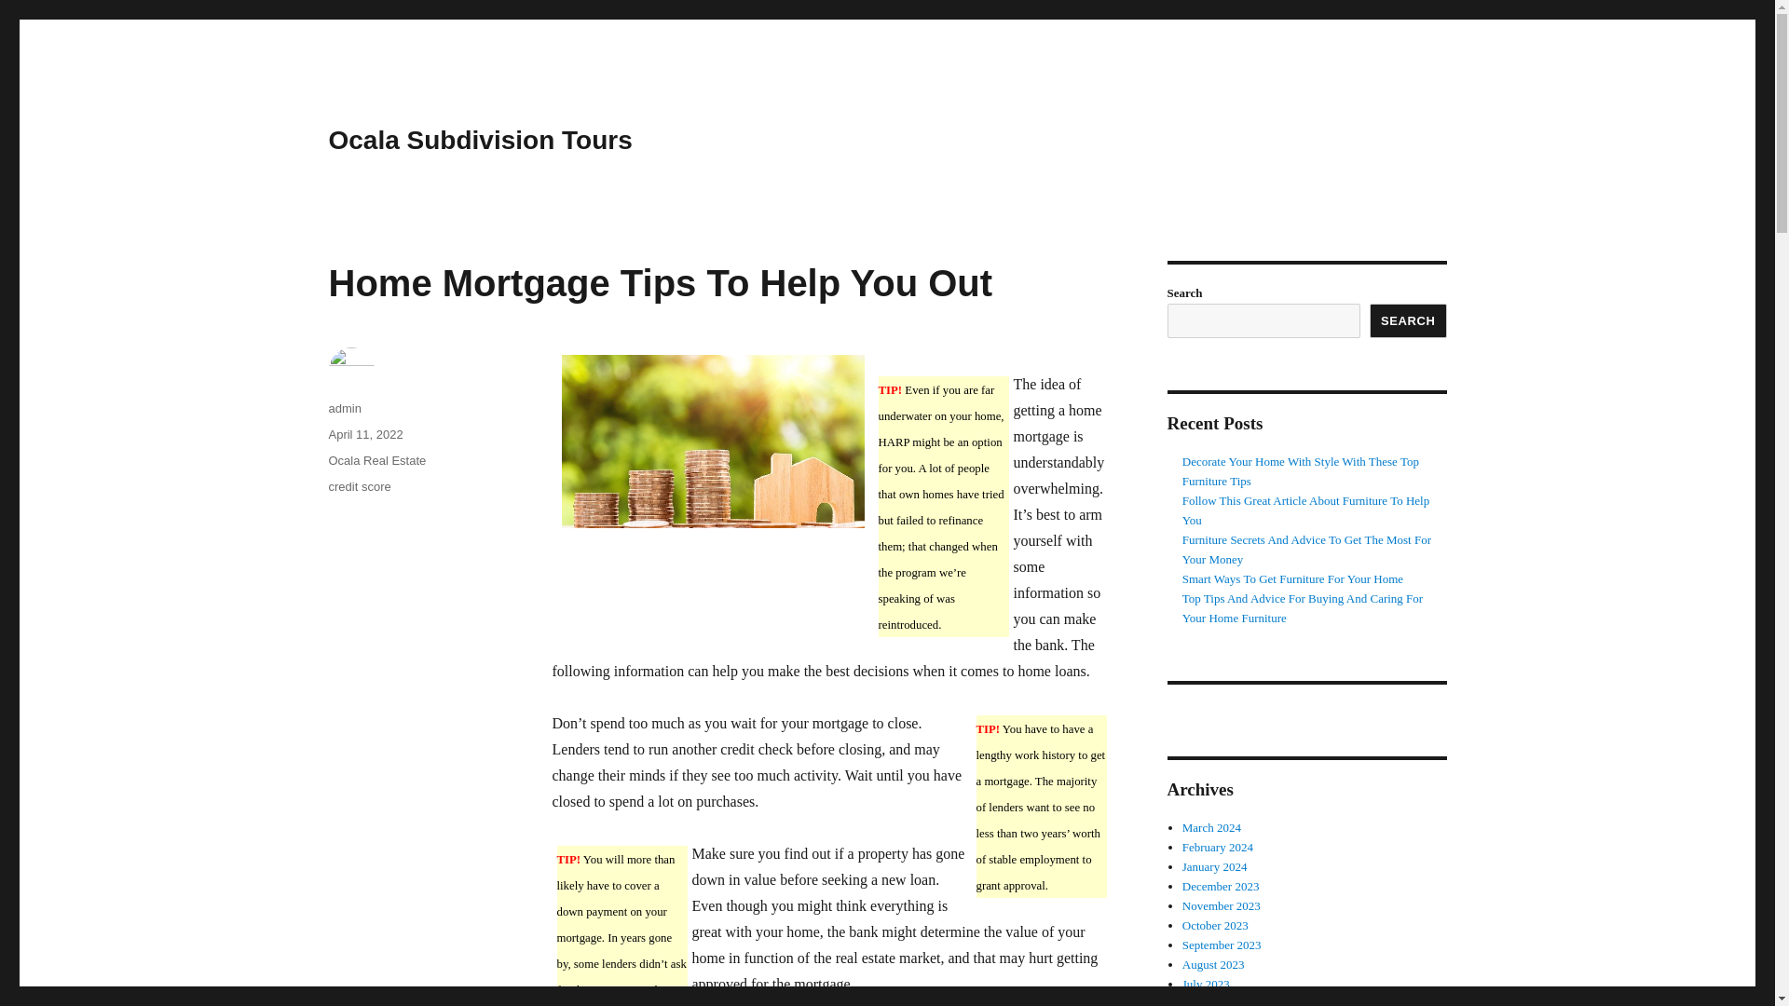 Image resolution: width=1789 pixels, height=1006 pixels. I want to click on Smart Ways To Get Furniture For Your Home, so click(1292, 578).